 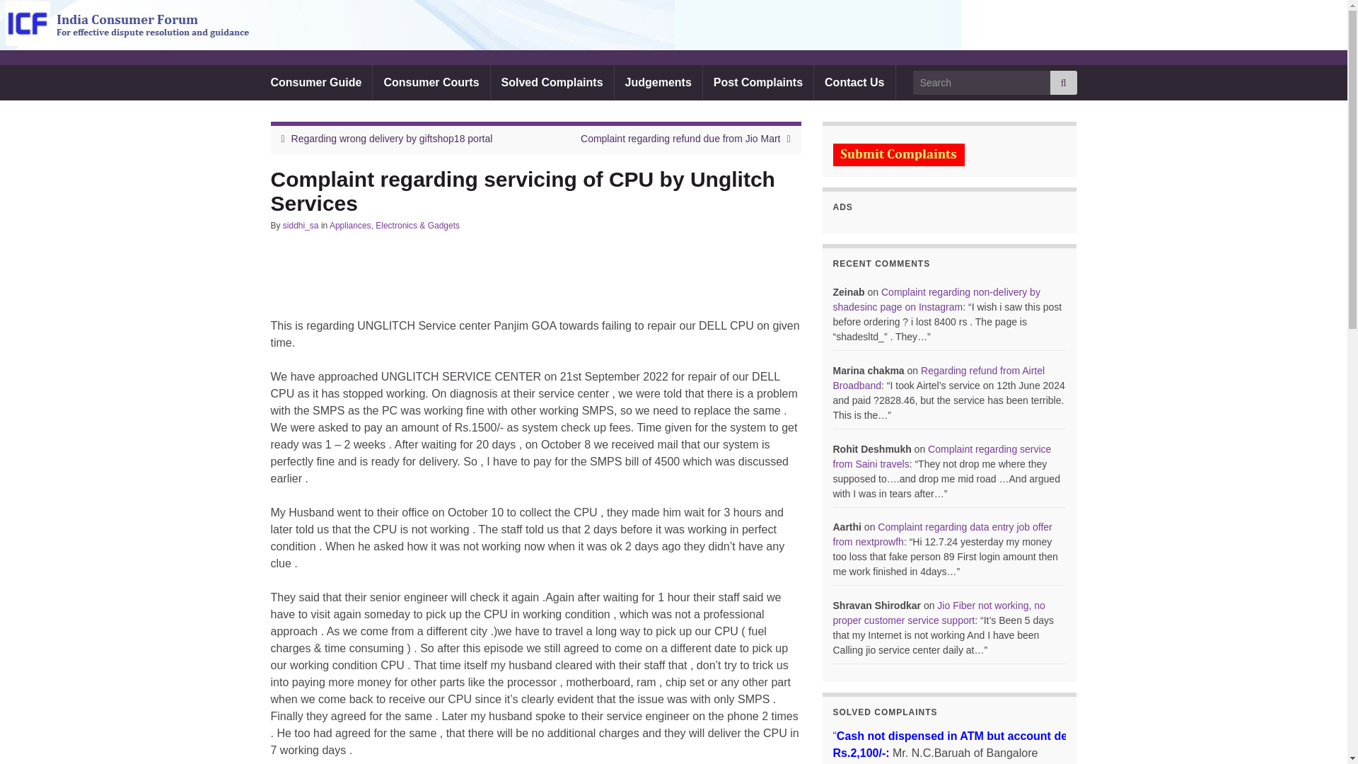 What do you see at coordinates (430, 82) in the screenshot?
I see `Consumer Courts` at bounding box center [430, 82].